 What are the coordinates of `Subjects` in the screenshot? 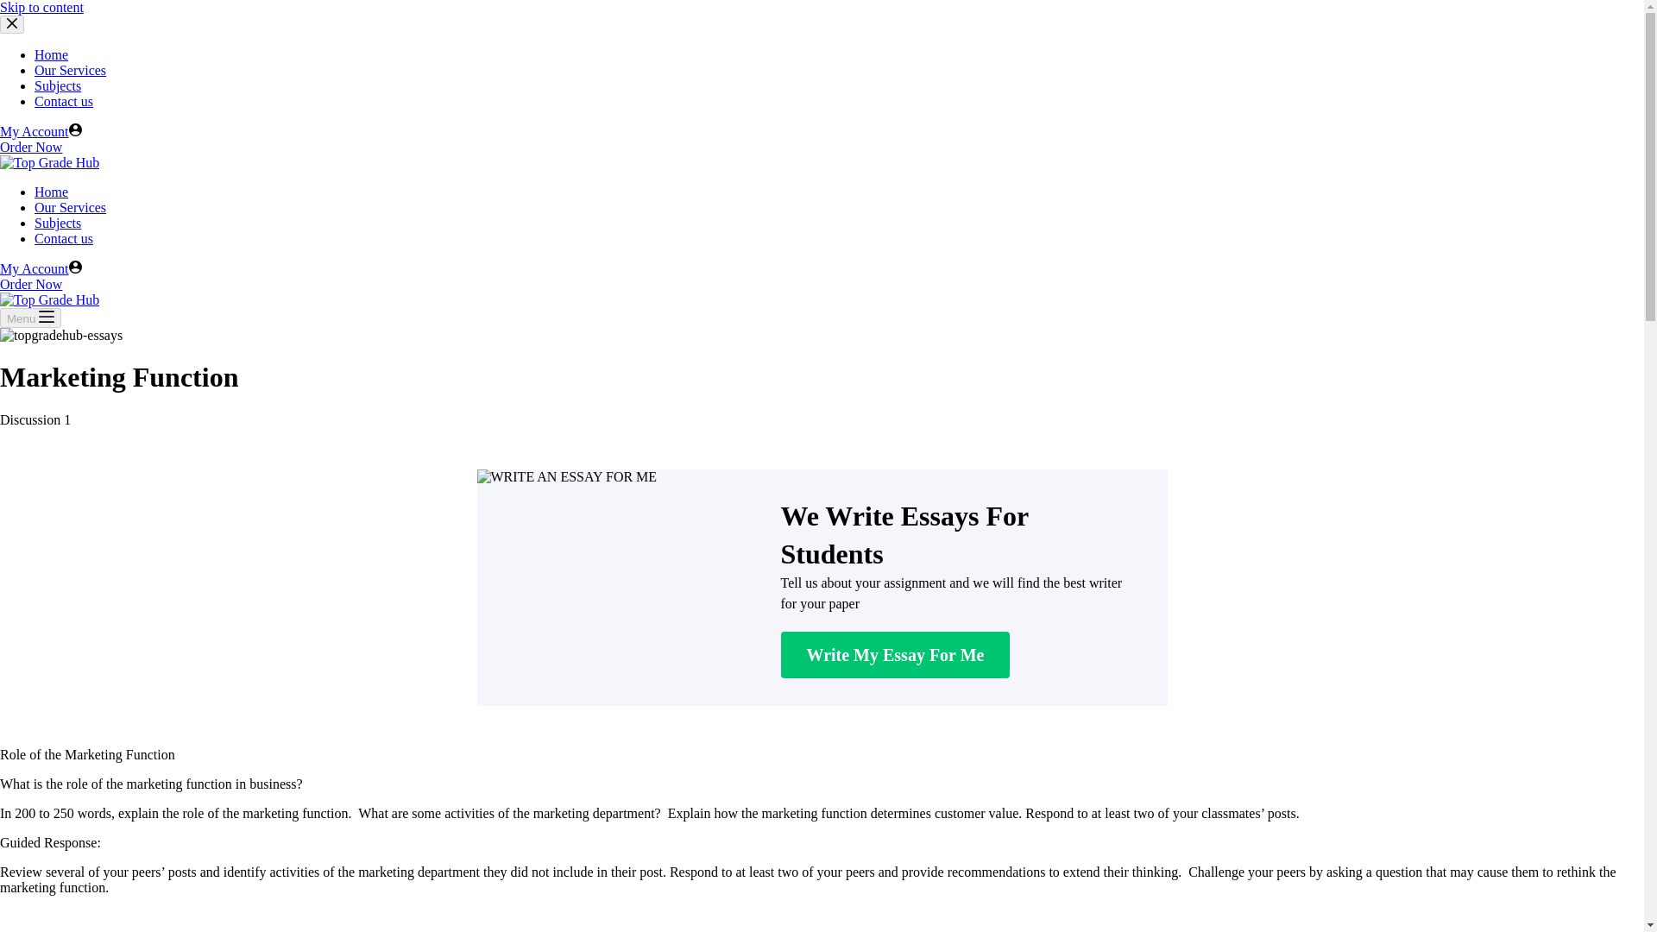 It's located at (58, 223).